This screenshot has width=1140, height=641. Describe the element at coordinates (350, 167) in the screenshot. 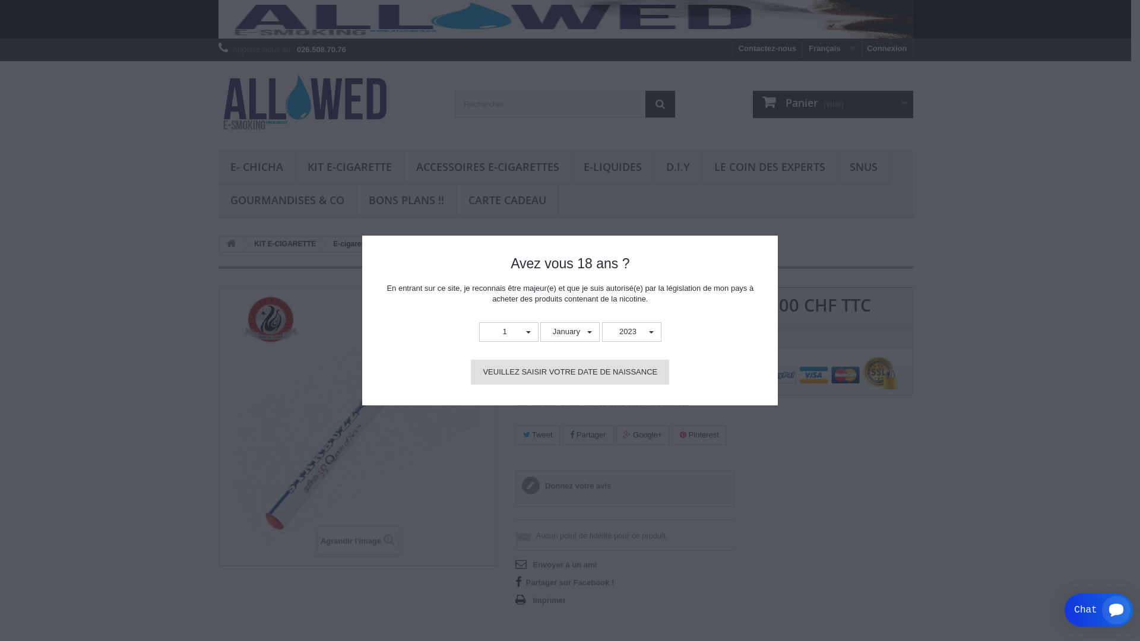

I see `KIT E-CIGARETTE` at that location.